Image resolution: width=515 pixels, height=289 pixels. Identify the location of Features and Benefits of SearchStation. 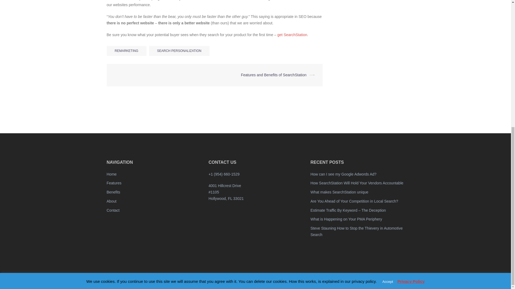
(274, 75).